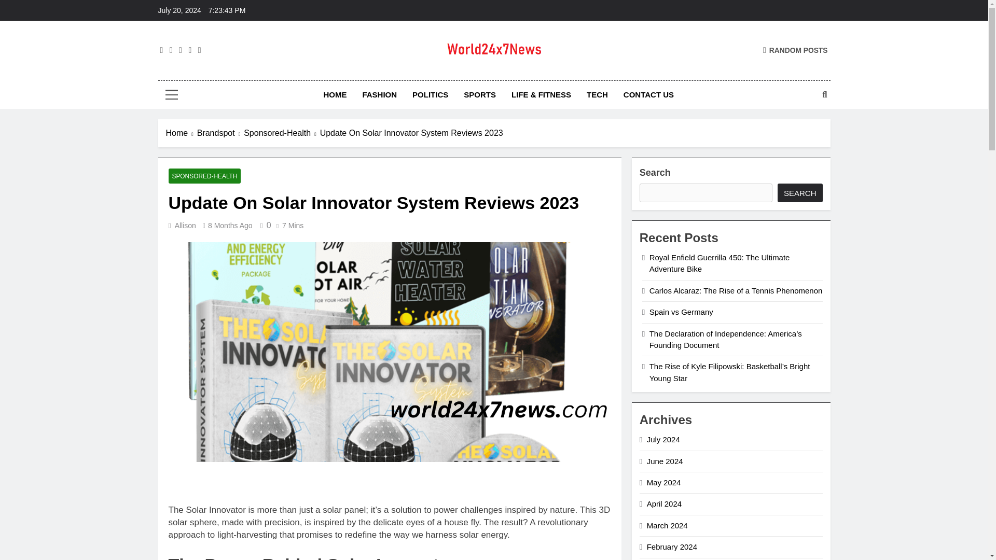  I want to click on HOME, so click(335, 94).